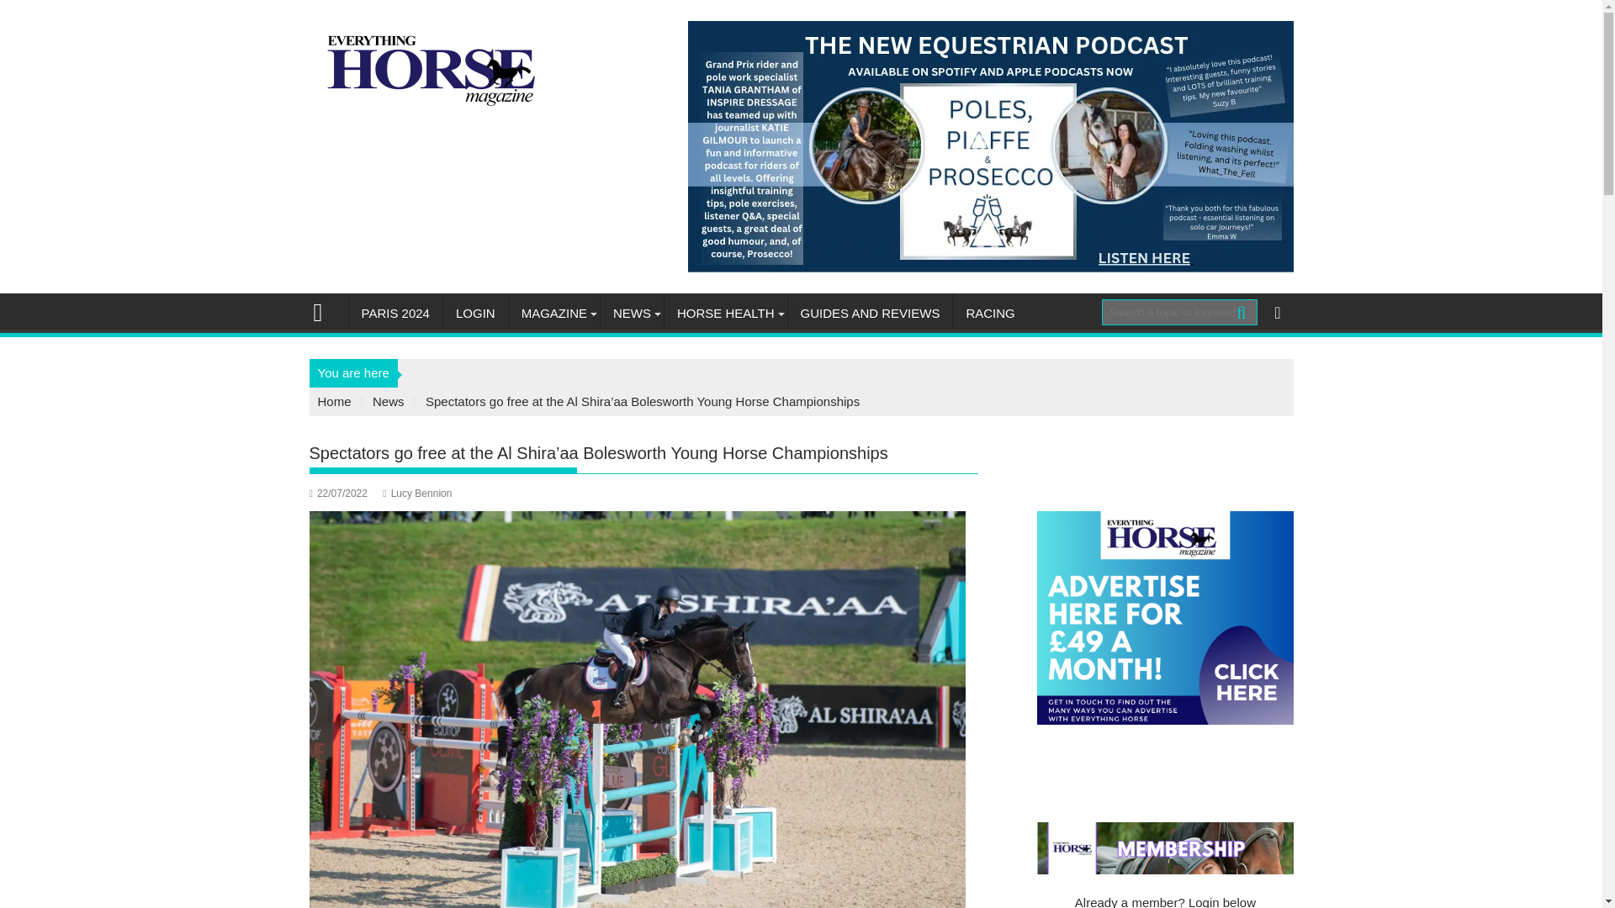 The width and height of the screenshot is (1615, 908). Describe the element at coordinates (553, 313) in the screenshot. I see `MAGAZINE` at that location.